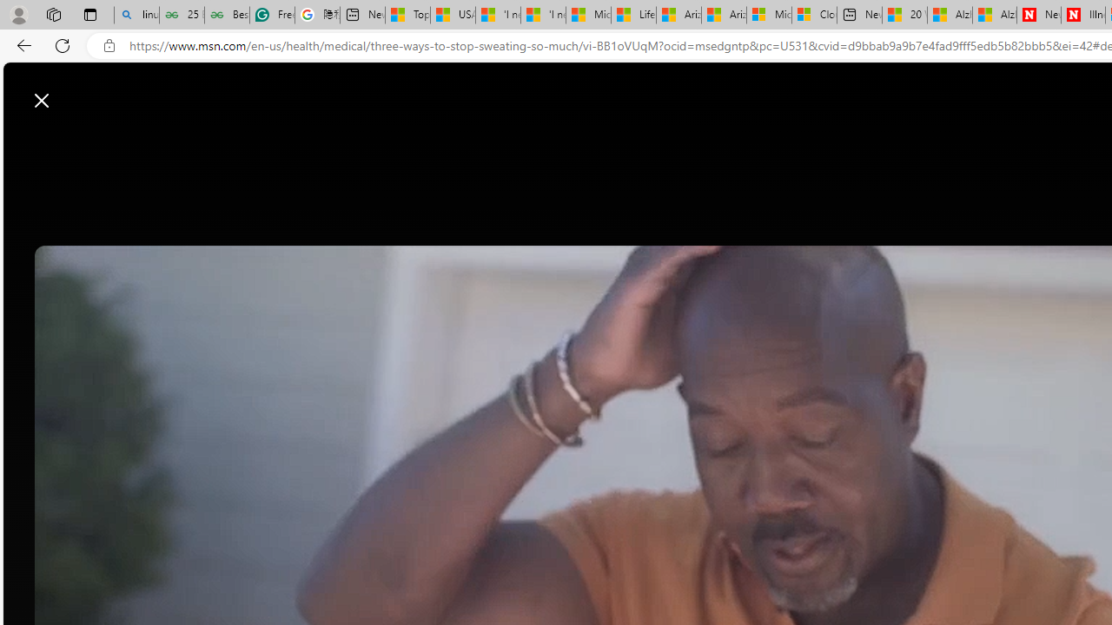 The height and width of the screenshot is (625, 1112). Describe the element at coordinates (404, 141) in the screenshot. I see `Following` at that location.